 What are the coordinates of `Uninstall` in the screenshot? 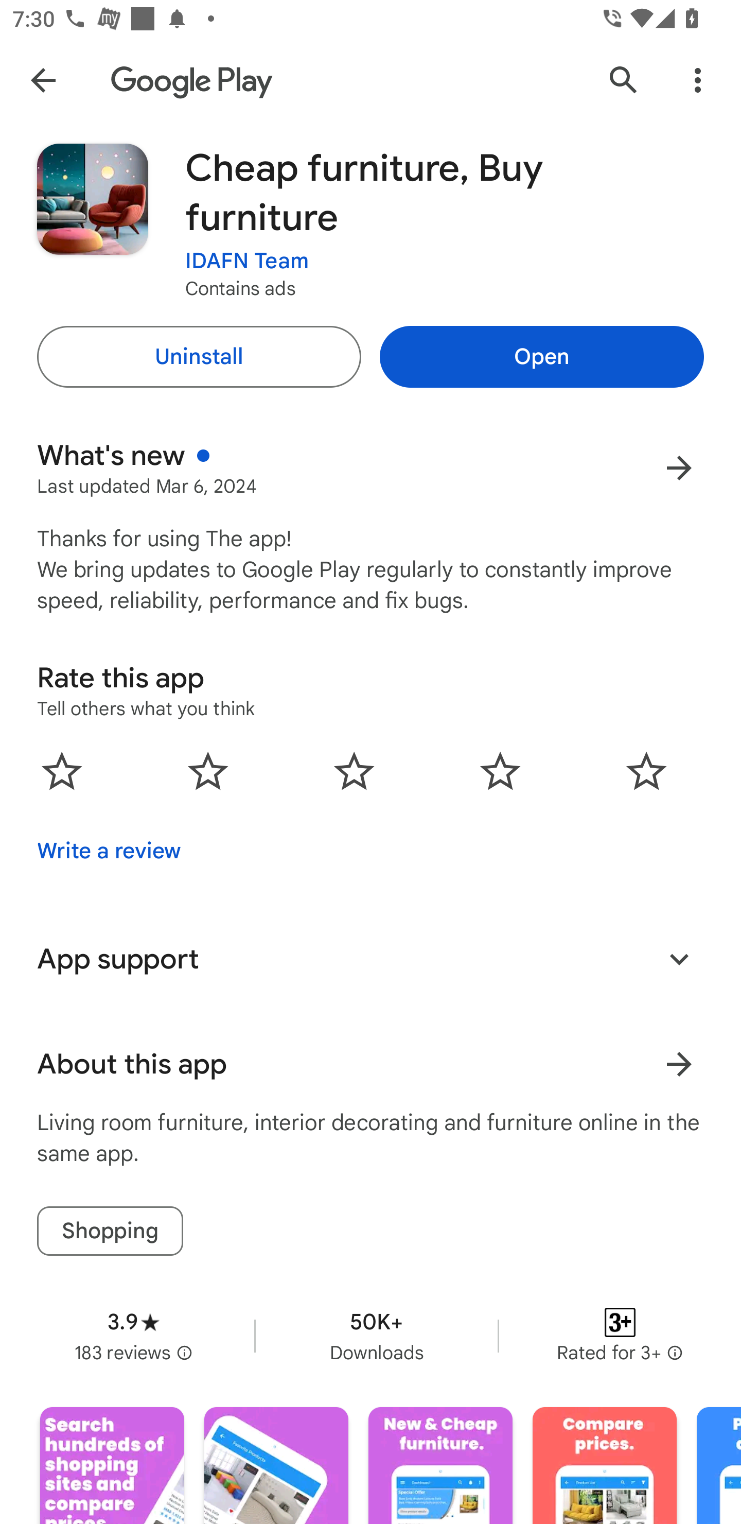 It's located at (199, 356).